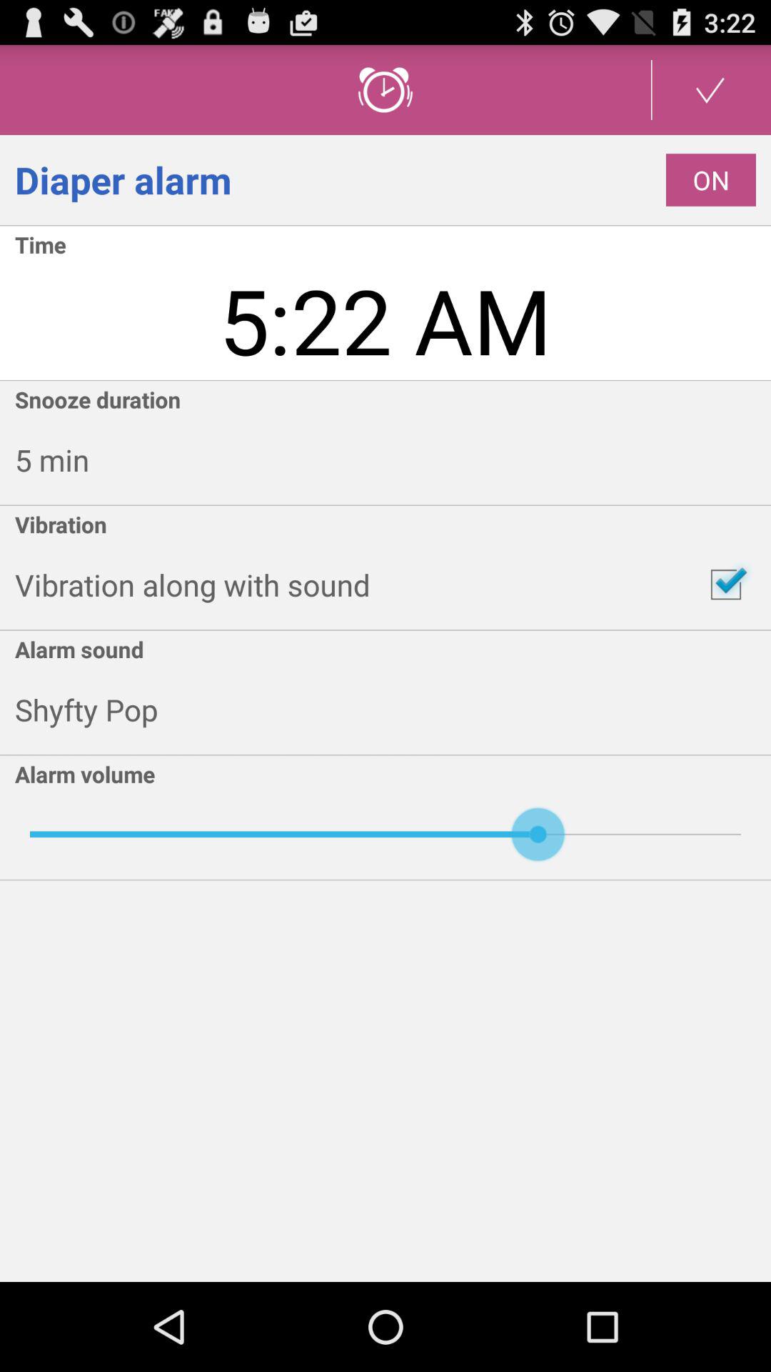  I want to click on click the shyfty pop, so click(393, 710).